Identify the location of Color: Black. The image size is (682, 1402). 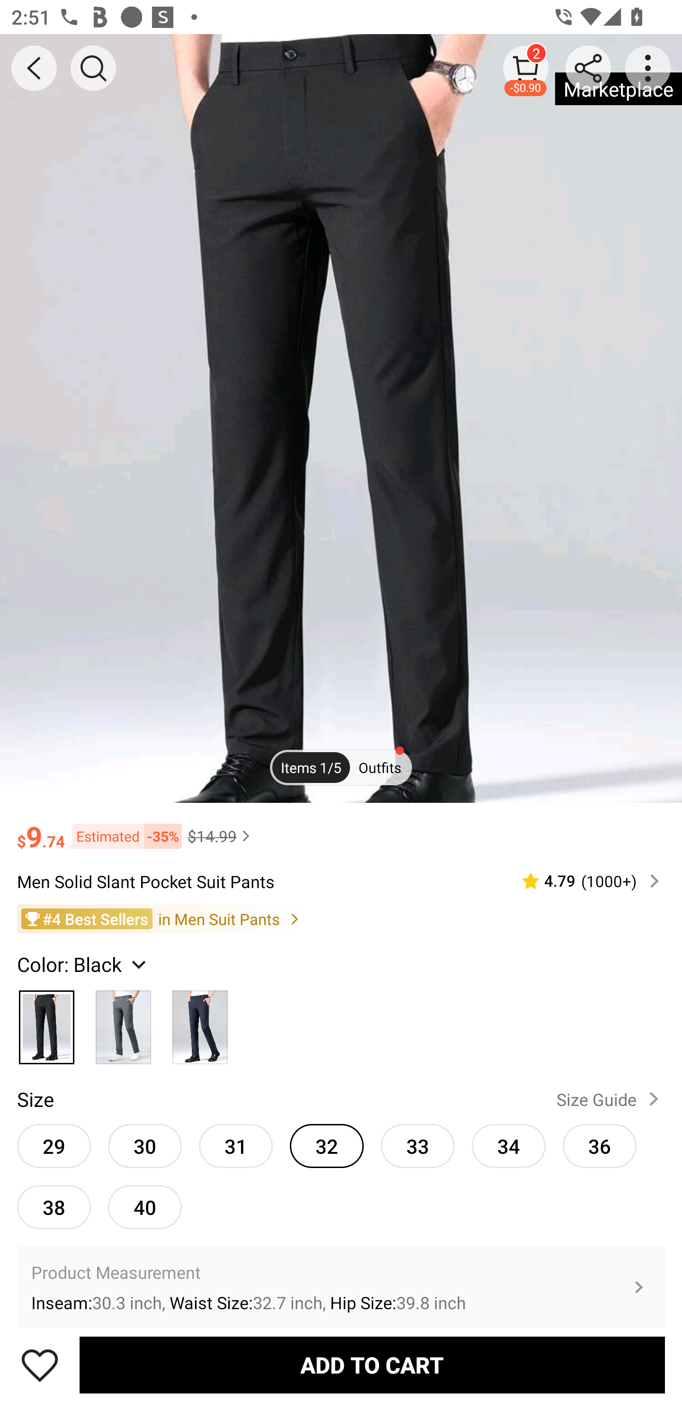
(83, 963).